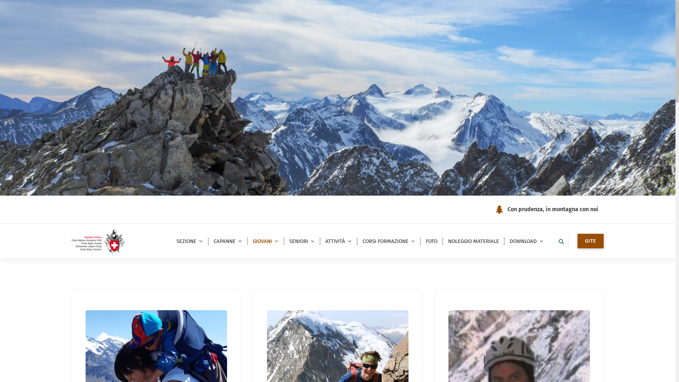 The image size is (679, 382). I want to click on G
I
T
E, so click(591, 241).